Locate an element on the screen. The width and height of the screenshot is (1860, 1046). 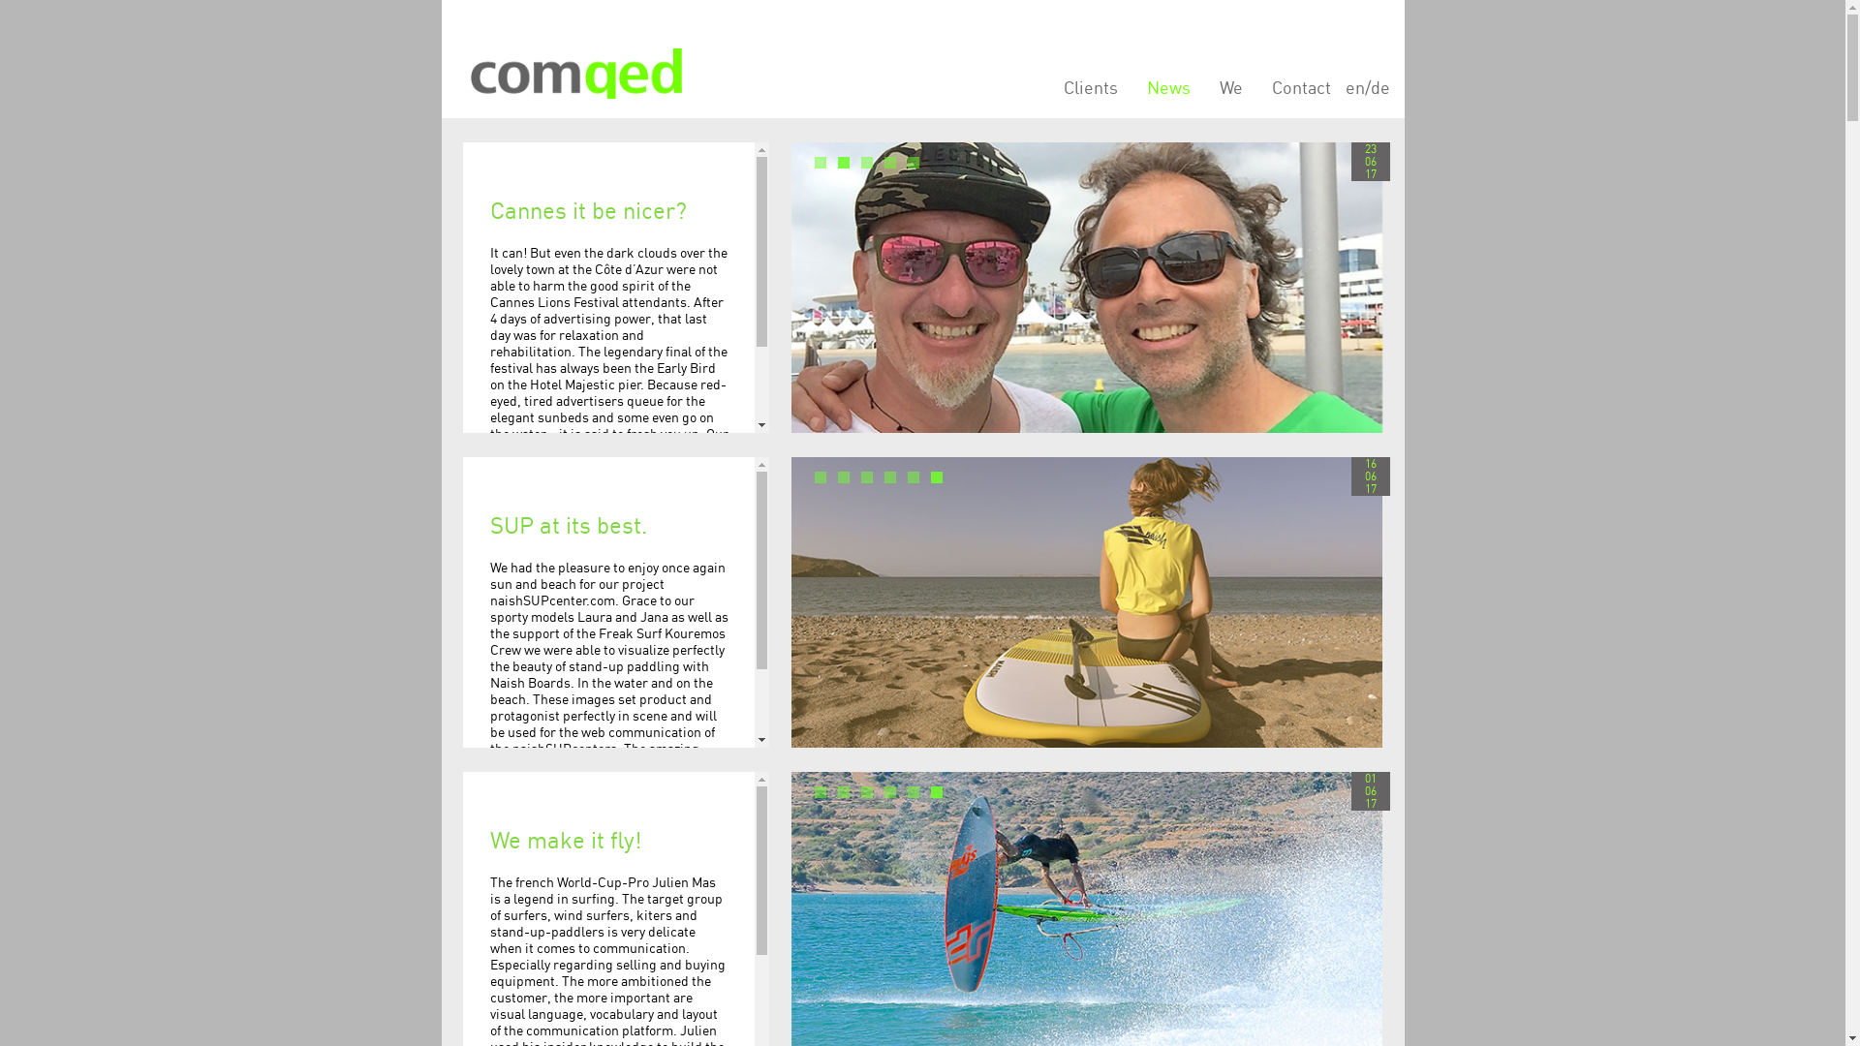
4 is located at coordinates (890, 477).